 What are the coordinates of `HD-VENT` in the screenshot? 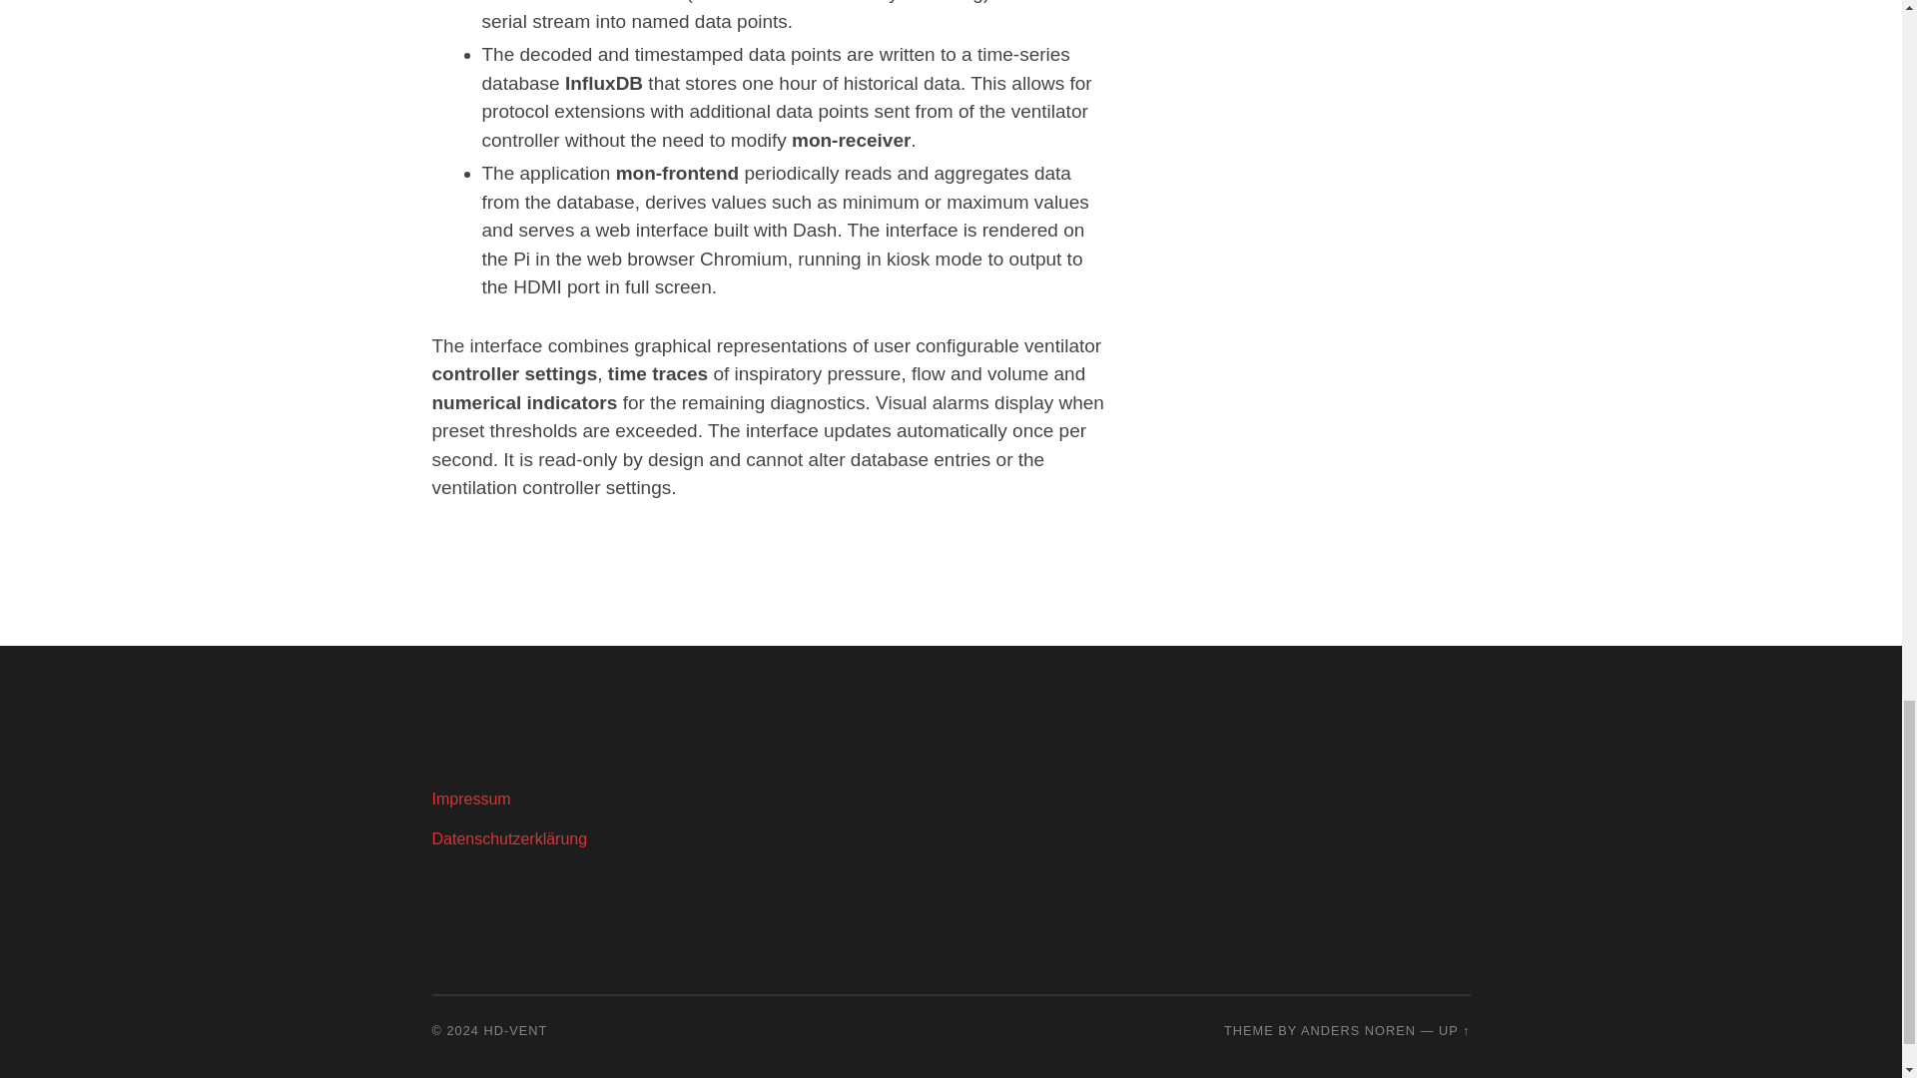 It's located at (516, 1030).